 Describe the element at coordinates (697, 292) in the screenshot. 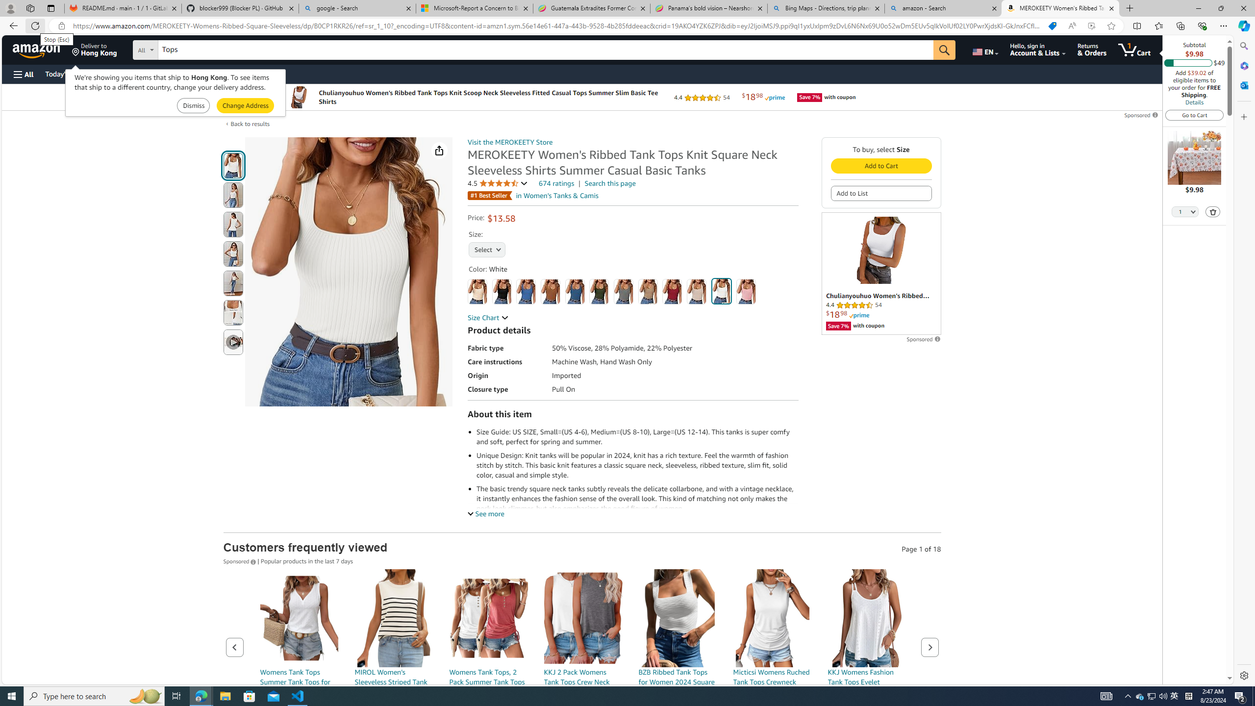

I see `Sand` at that location.